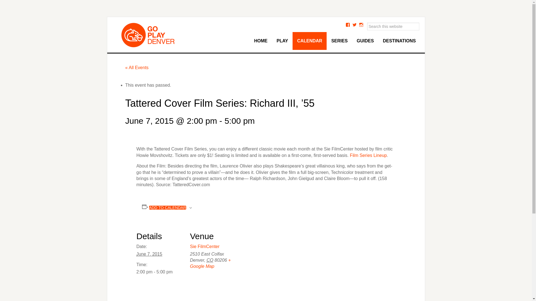 The image size is (536, 301). I want to click on Sie FilmCenter, so click(204, 246).